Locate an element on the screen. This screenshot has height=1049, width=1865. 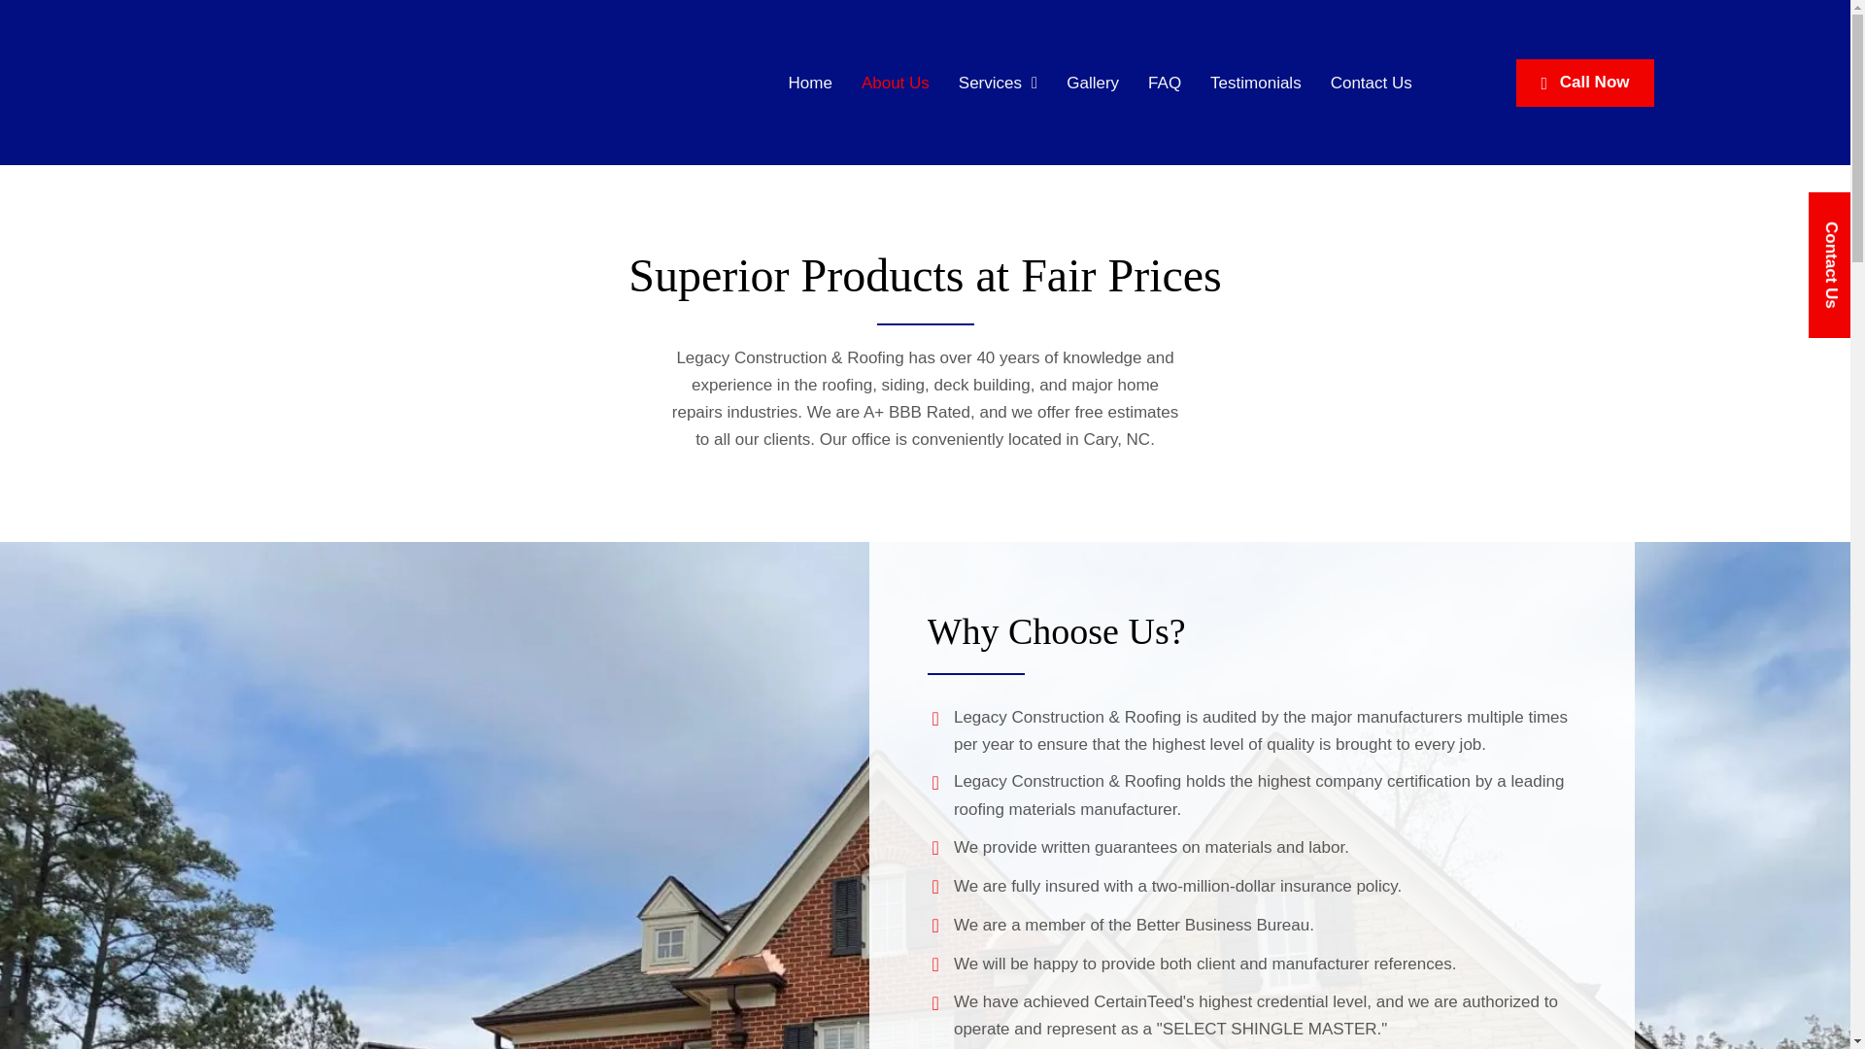
FAQ is located at coordinates (1164, 82).